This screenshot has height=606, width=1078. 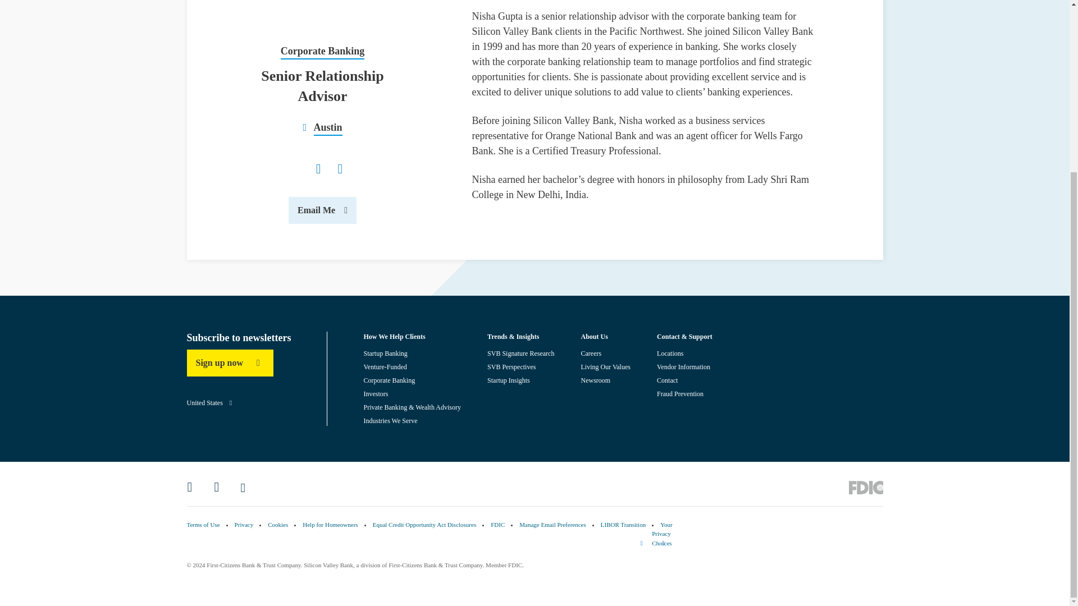 I want to click on SVB on LinkedIn, so click(x=193, y=486).